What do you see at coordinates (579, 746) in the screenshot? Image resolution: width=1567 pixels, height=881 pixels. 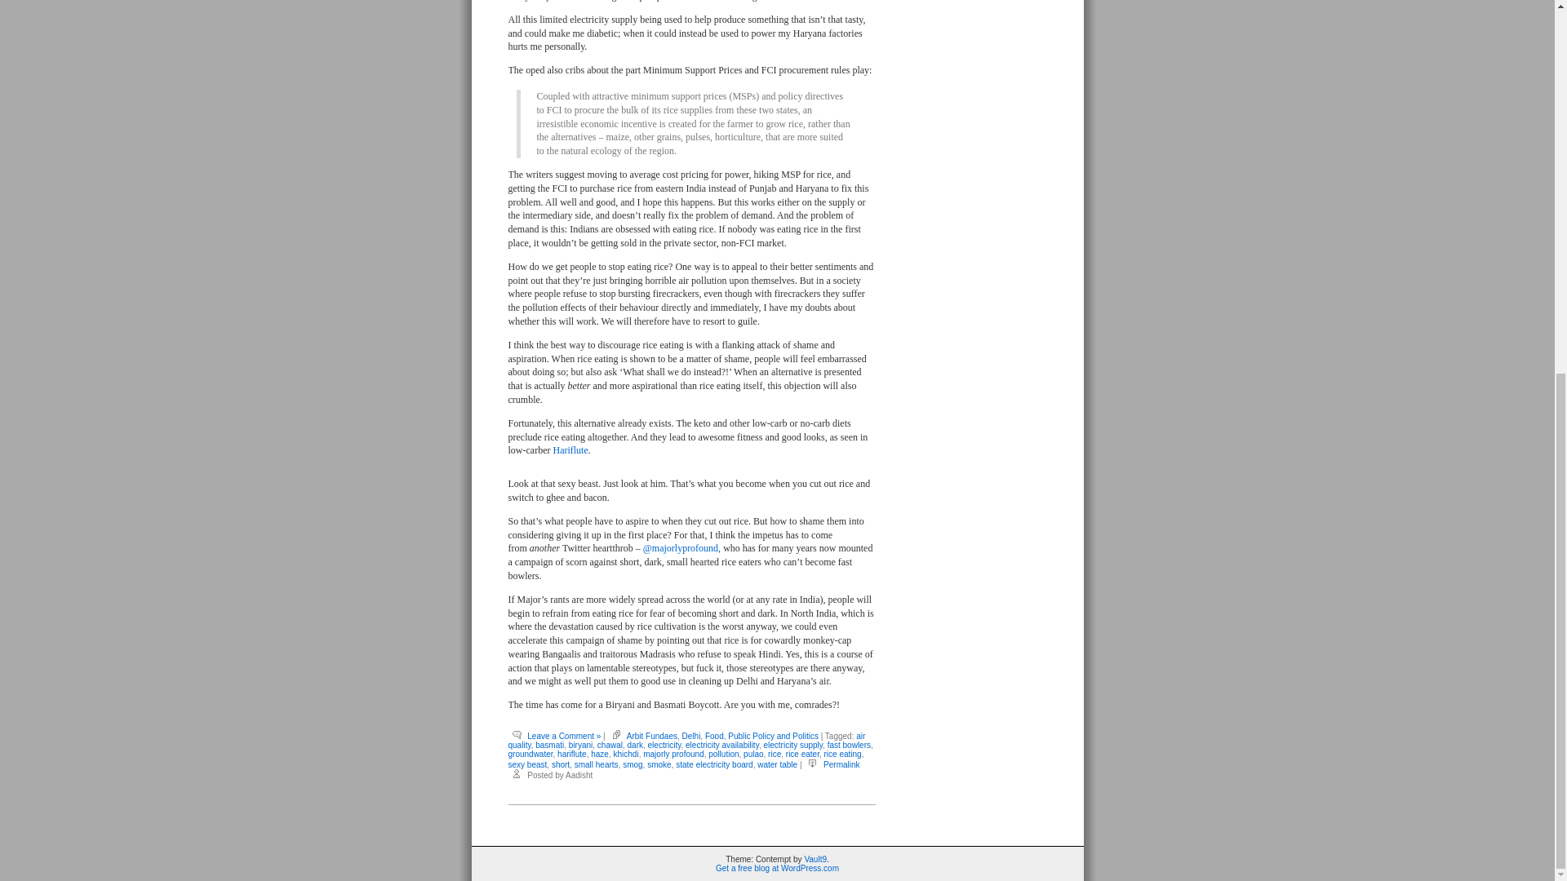 I see `biryani` at bounding box center [579, 746].